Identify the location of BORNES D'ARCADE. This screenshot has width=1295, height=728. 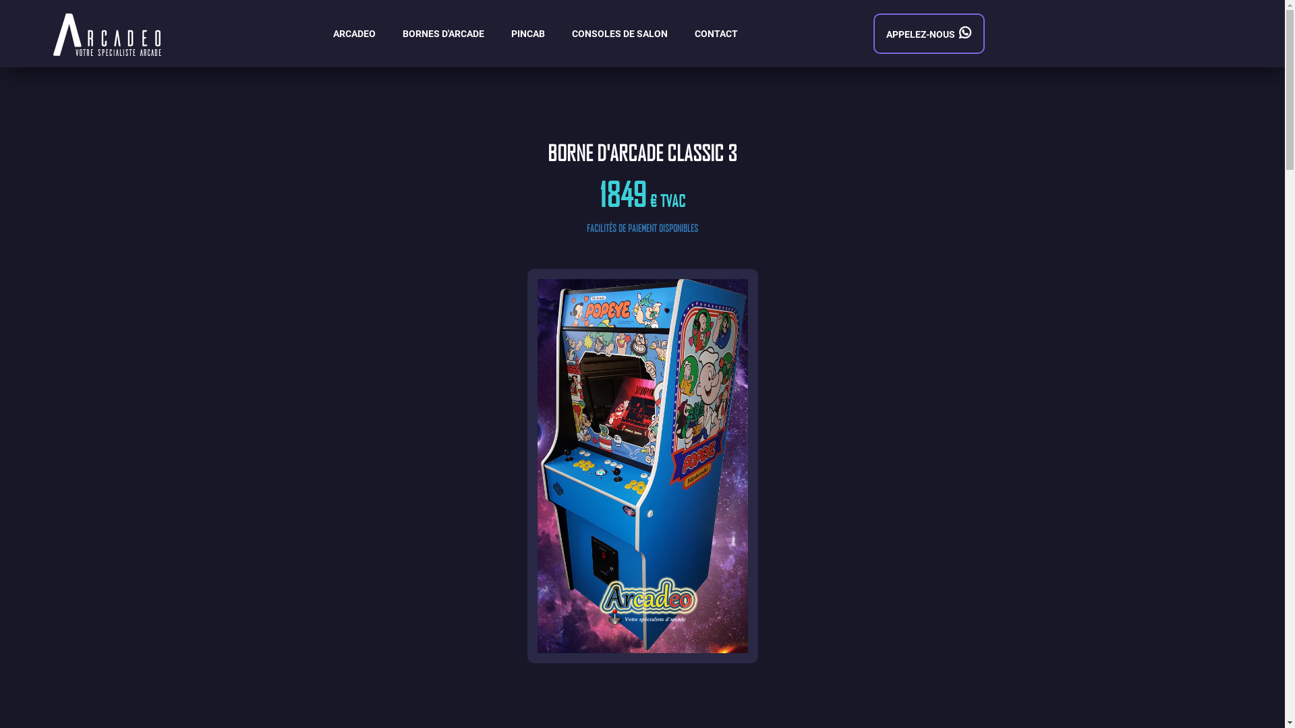
(444, 34).